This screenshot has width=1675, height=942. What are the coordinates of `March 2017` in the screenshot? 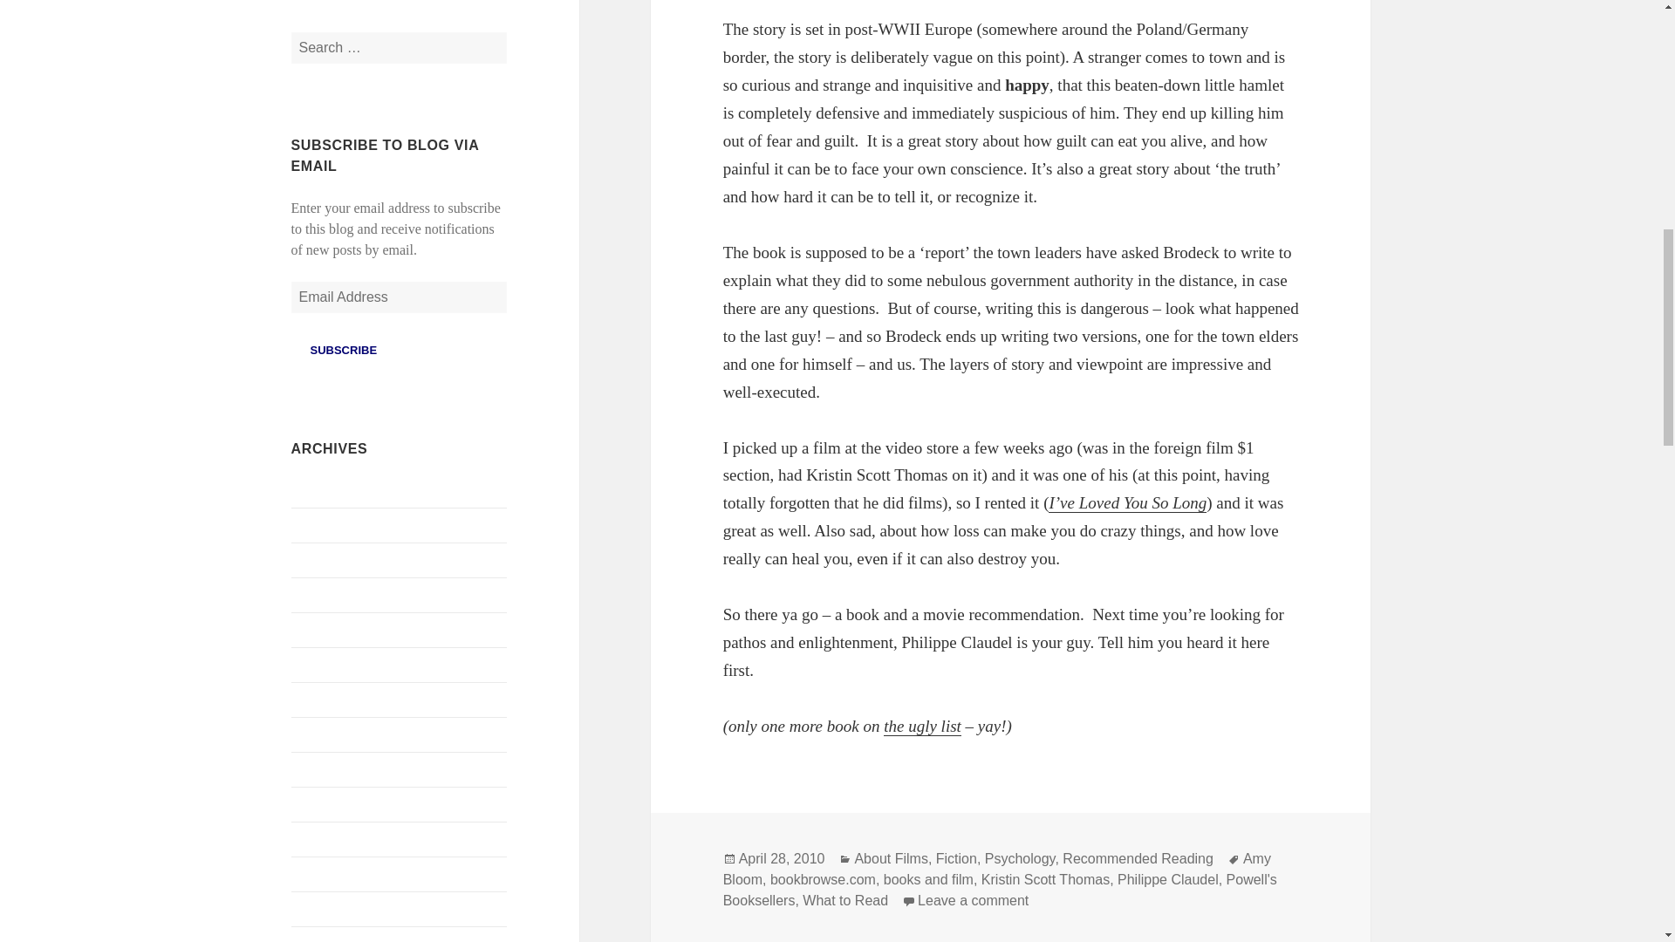 It's located at (325, 769).